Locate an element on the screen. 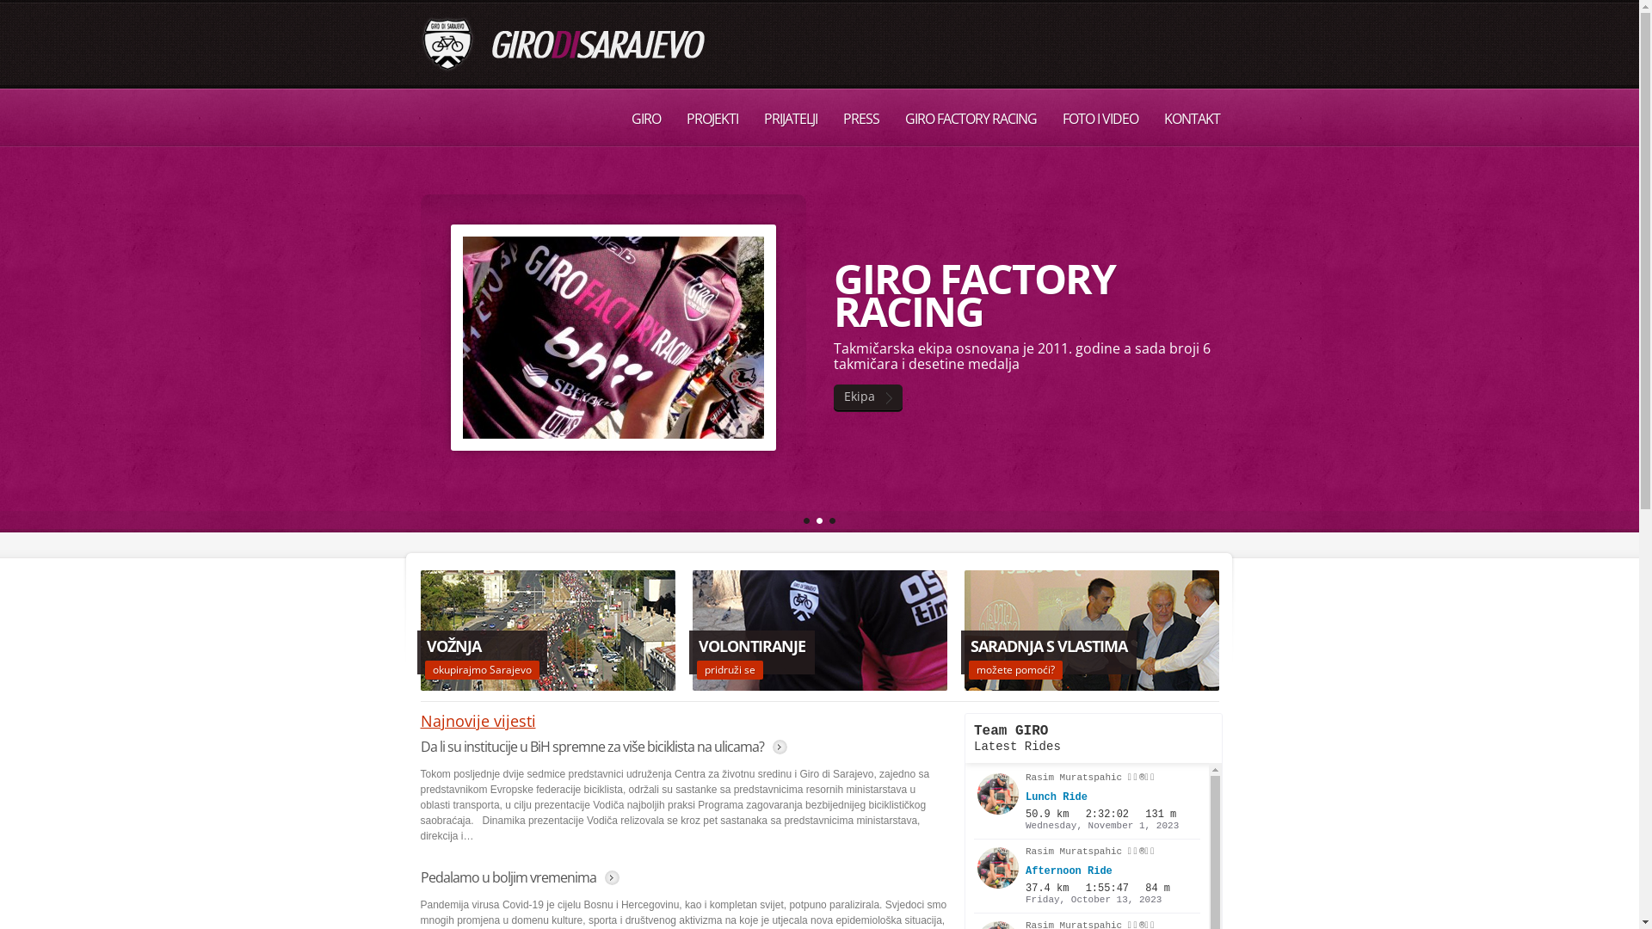 The width and height of the screenshot is (1652, 929). PRESS is located at coordinates (860, 119).